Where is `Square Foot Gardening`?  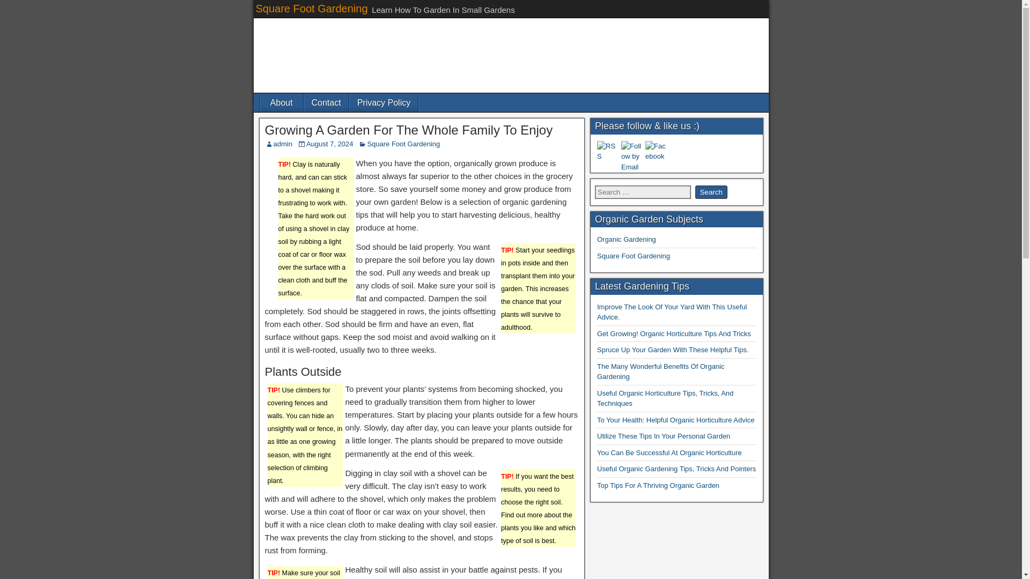
Square Foot Gardening is located at coordinates (311, 9).